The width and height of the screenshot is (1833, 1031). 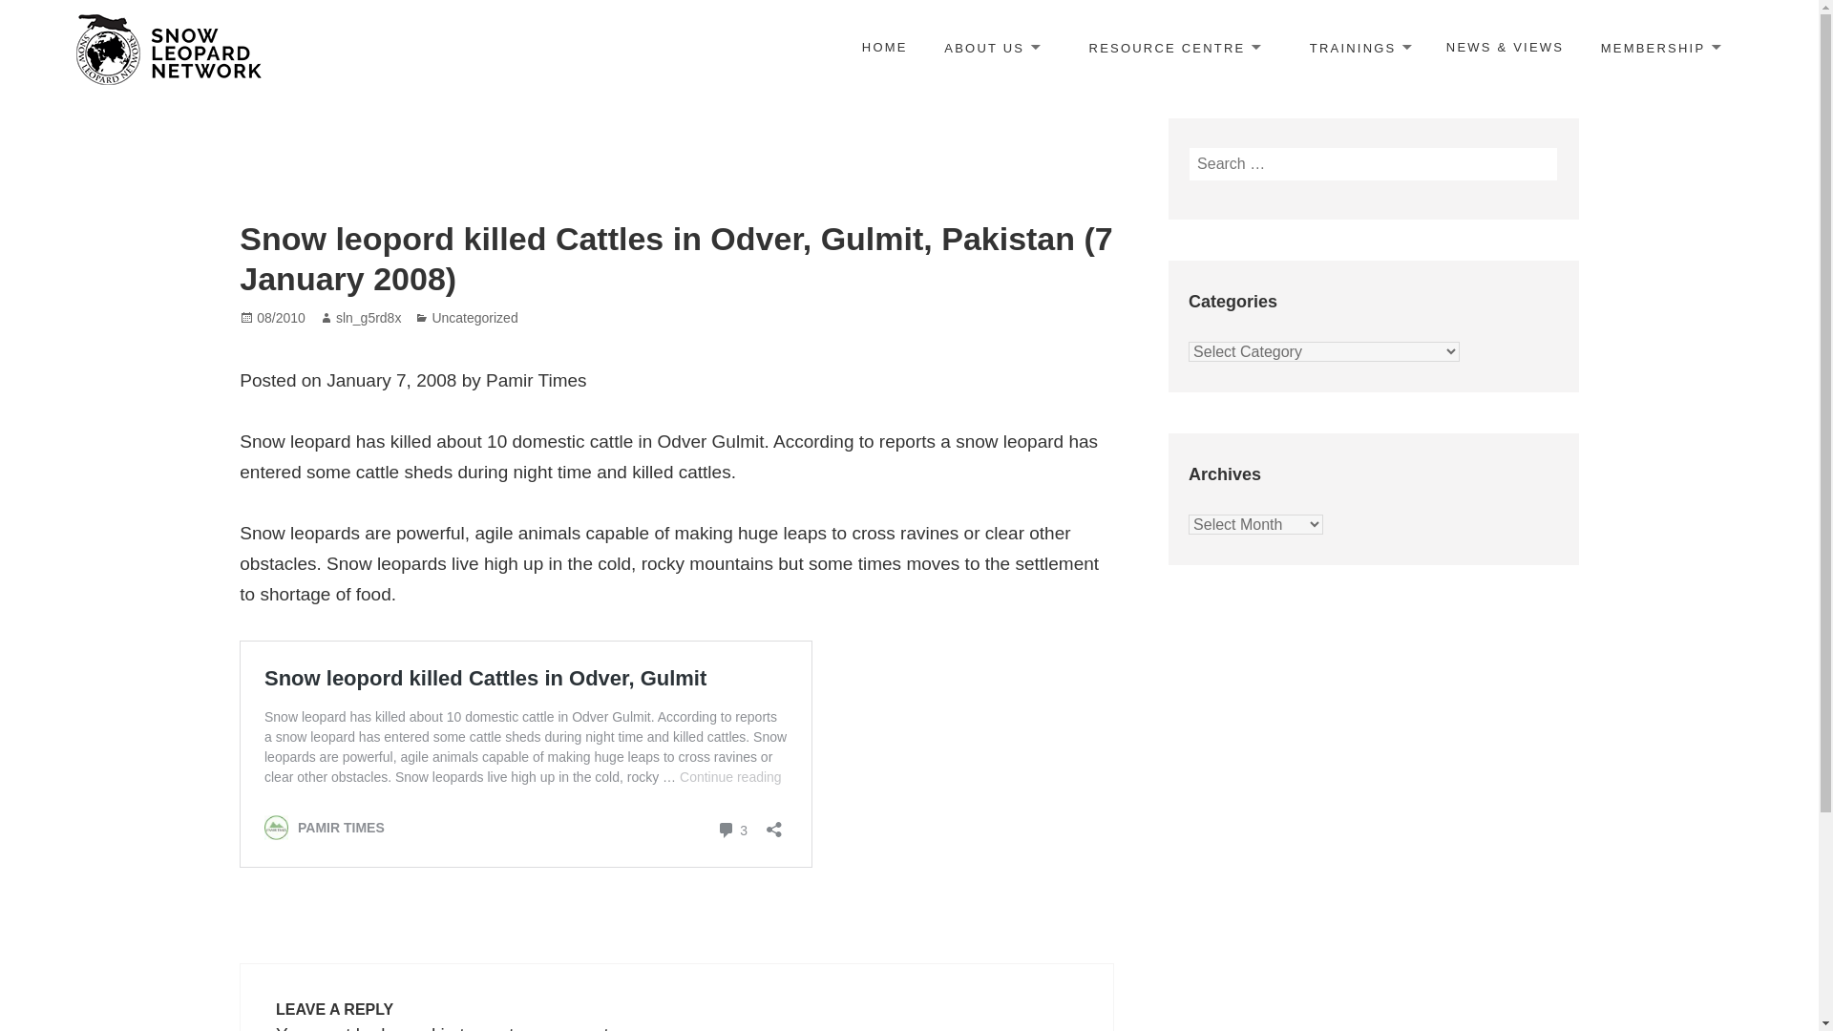 I want to click on Snow Leopard Network, so click(x=220, y=101).